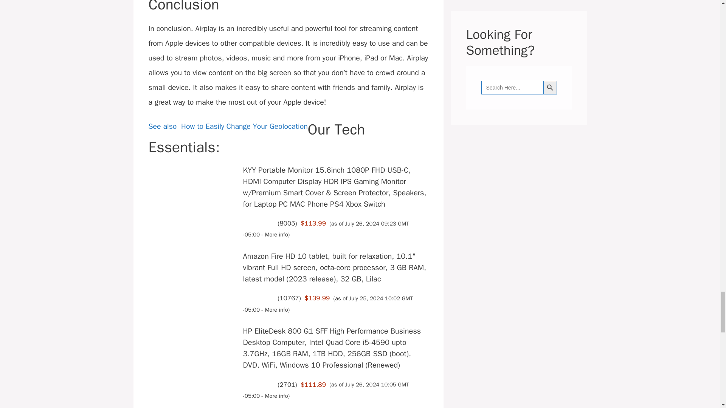  Describe the element at coordinates (193, 176) in the screenshot. I see `How to Mirror iPhone XR to a Samsung TV Using AirPlay 4` at that location.